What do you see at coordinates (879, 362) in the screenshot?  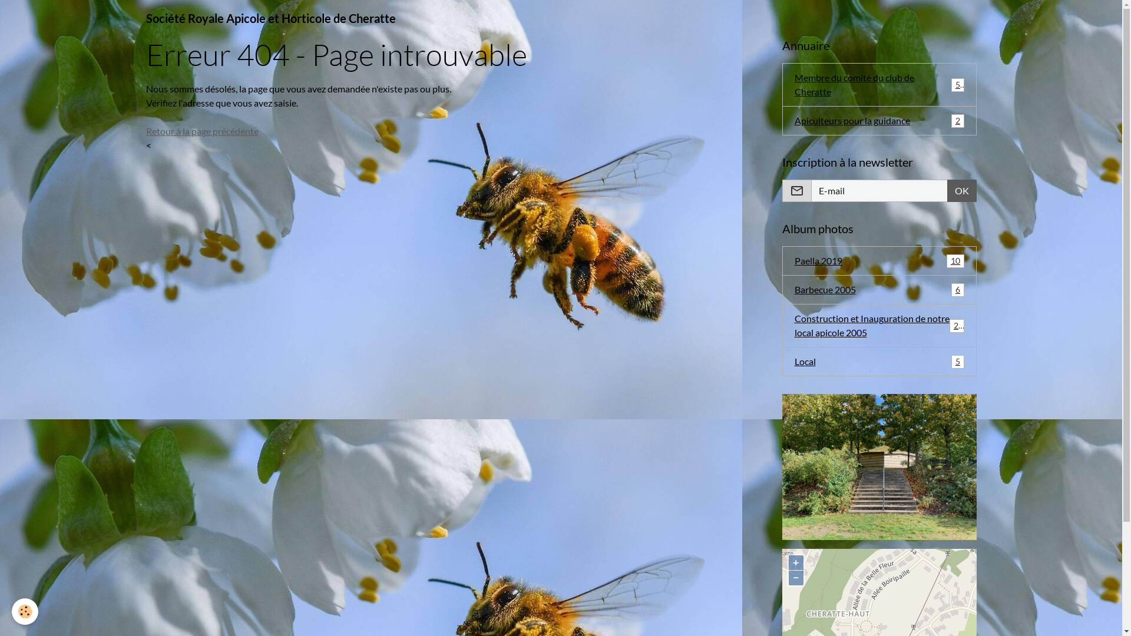 I see `Local
5` at bounding box center [879, 362].